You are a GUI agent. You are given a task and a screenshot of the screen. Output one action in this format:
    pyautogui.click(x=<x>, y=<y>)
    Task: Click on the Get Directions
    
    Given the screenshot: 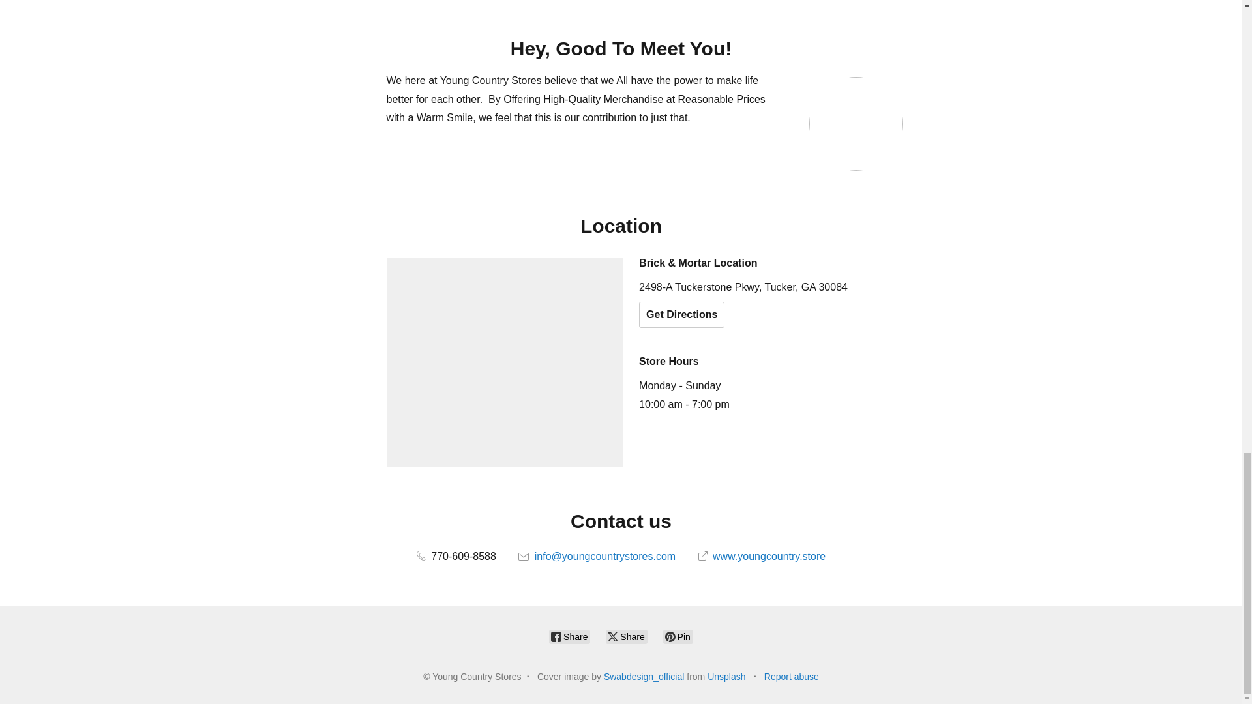 What is the action you would take?
    pyautogui.click(x=681, y=315)
    